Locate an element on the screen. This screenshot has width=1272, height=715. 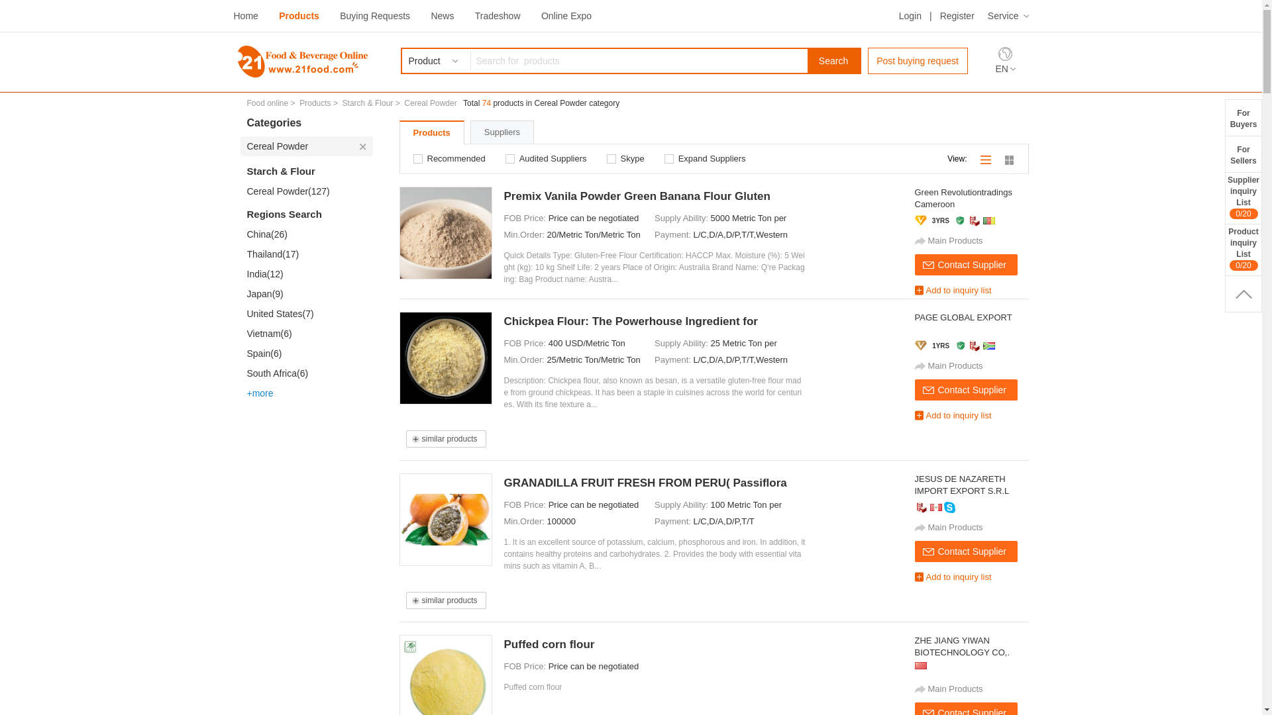
Thailand(17) is located at coordinates (309, 254).